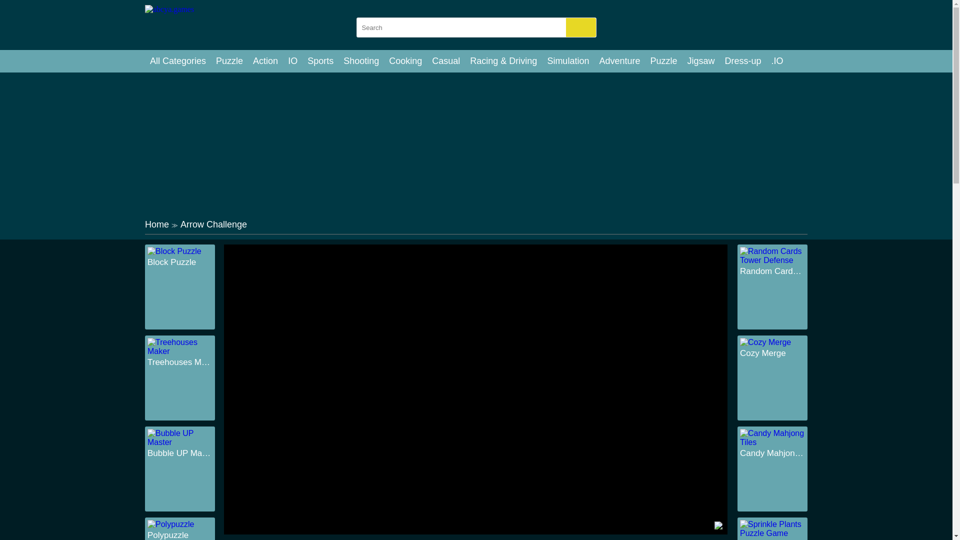 The image size is (960, 540). I want to click on Shooting, so click(361, 61).